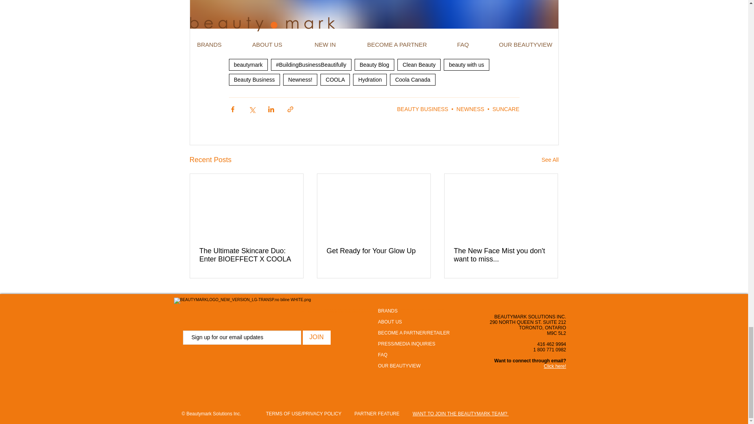  Describe the element at coordinates (370, 79) in the screenshot. I see `Hydration` at that location.